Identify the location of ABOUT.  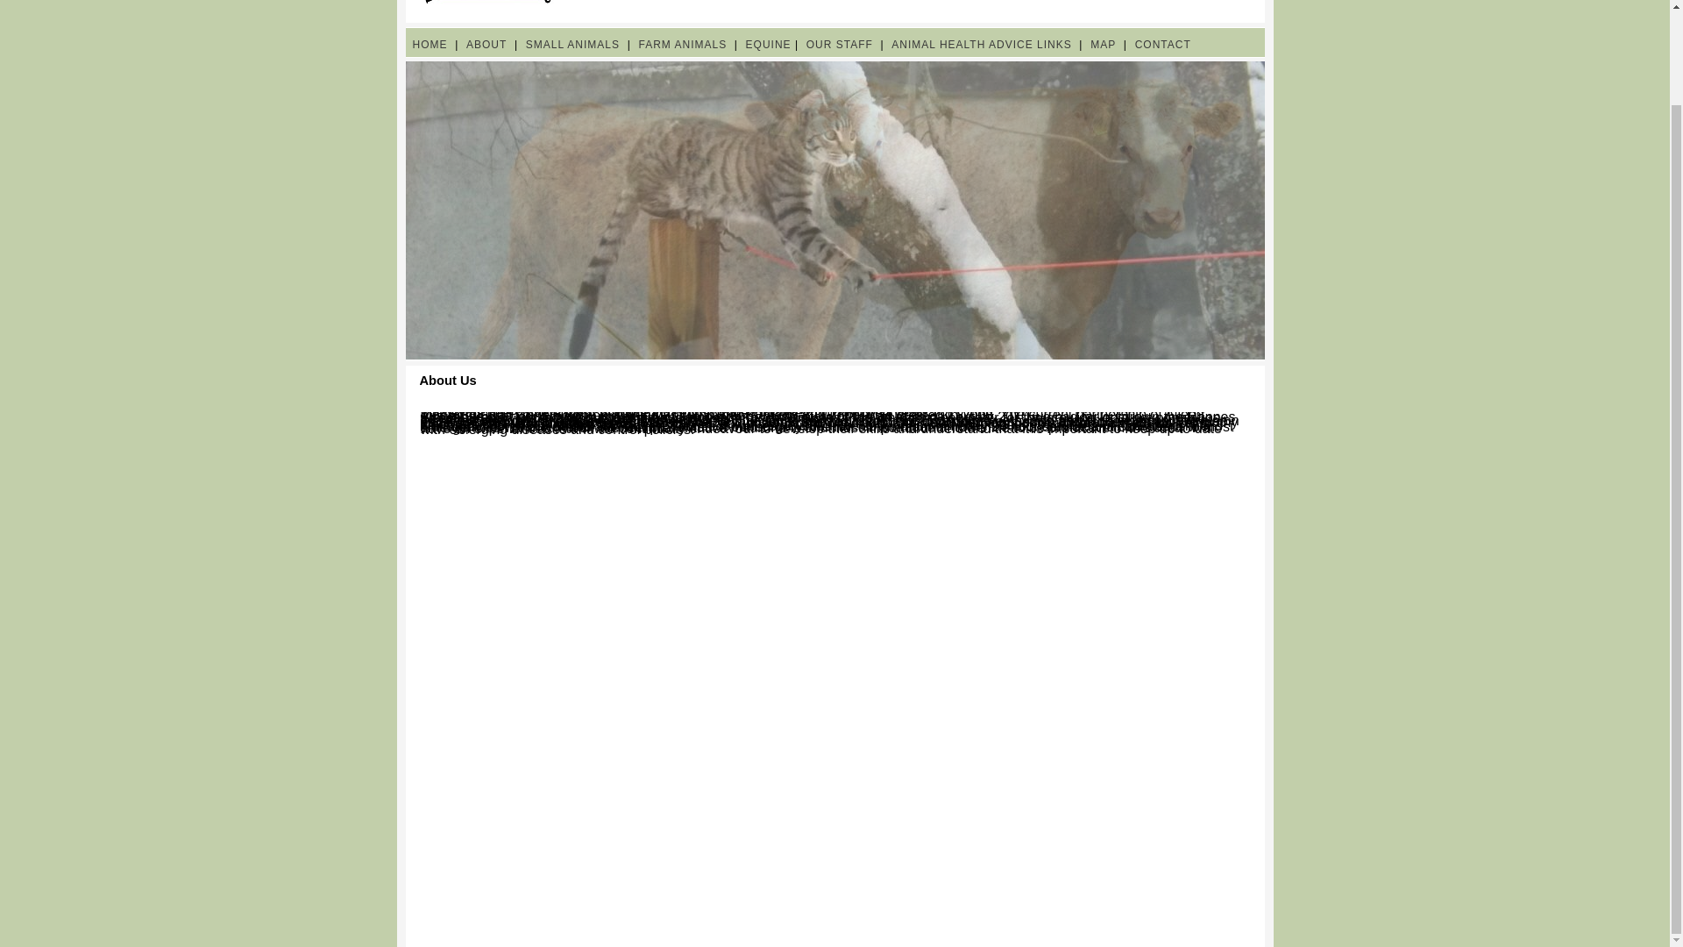
(486, 45).